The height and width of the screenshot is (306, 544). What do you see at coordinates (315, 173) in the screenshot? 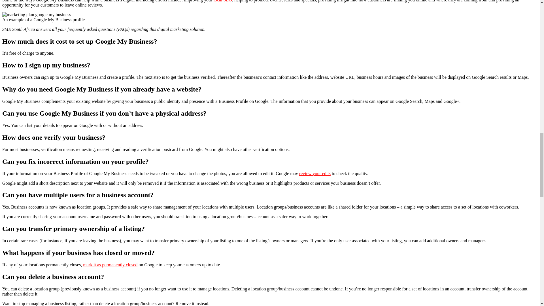
I see `review your edits` at bounding box center [315, 173].